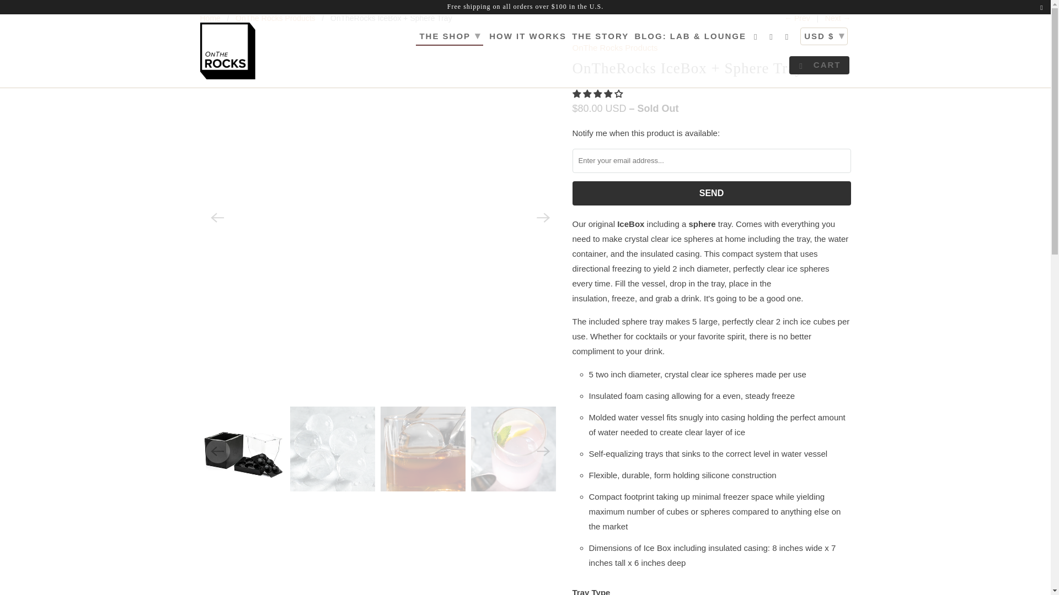 This screenshot has width=1059, height=595. Describe the element at coordinates (275, 18) in the screenshot. I see `OnThe Rocks Products` at that location.